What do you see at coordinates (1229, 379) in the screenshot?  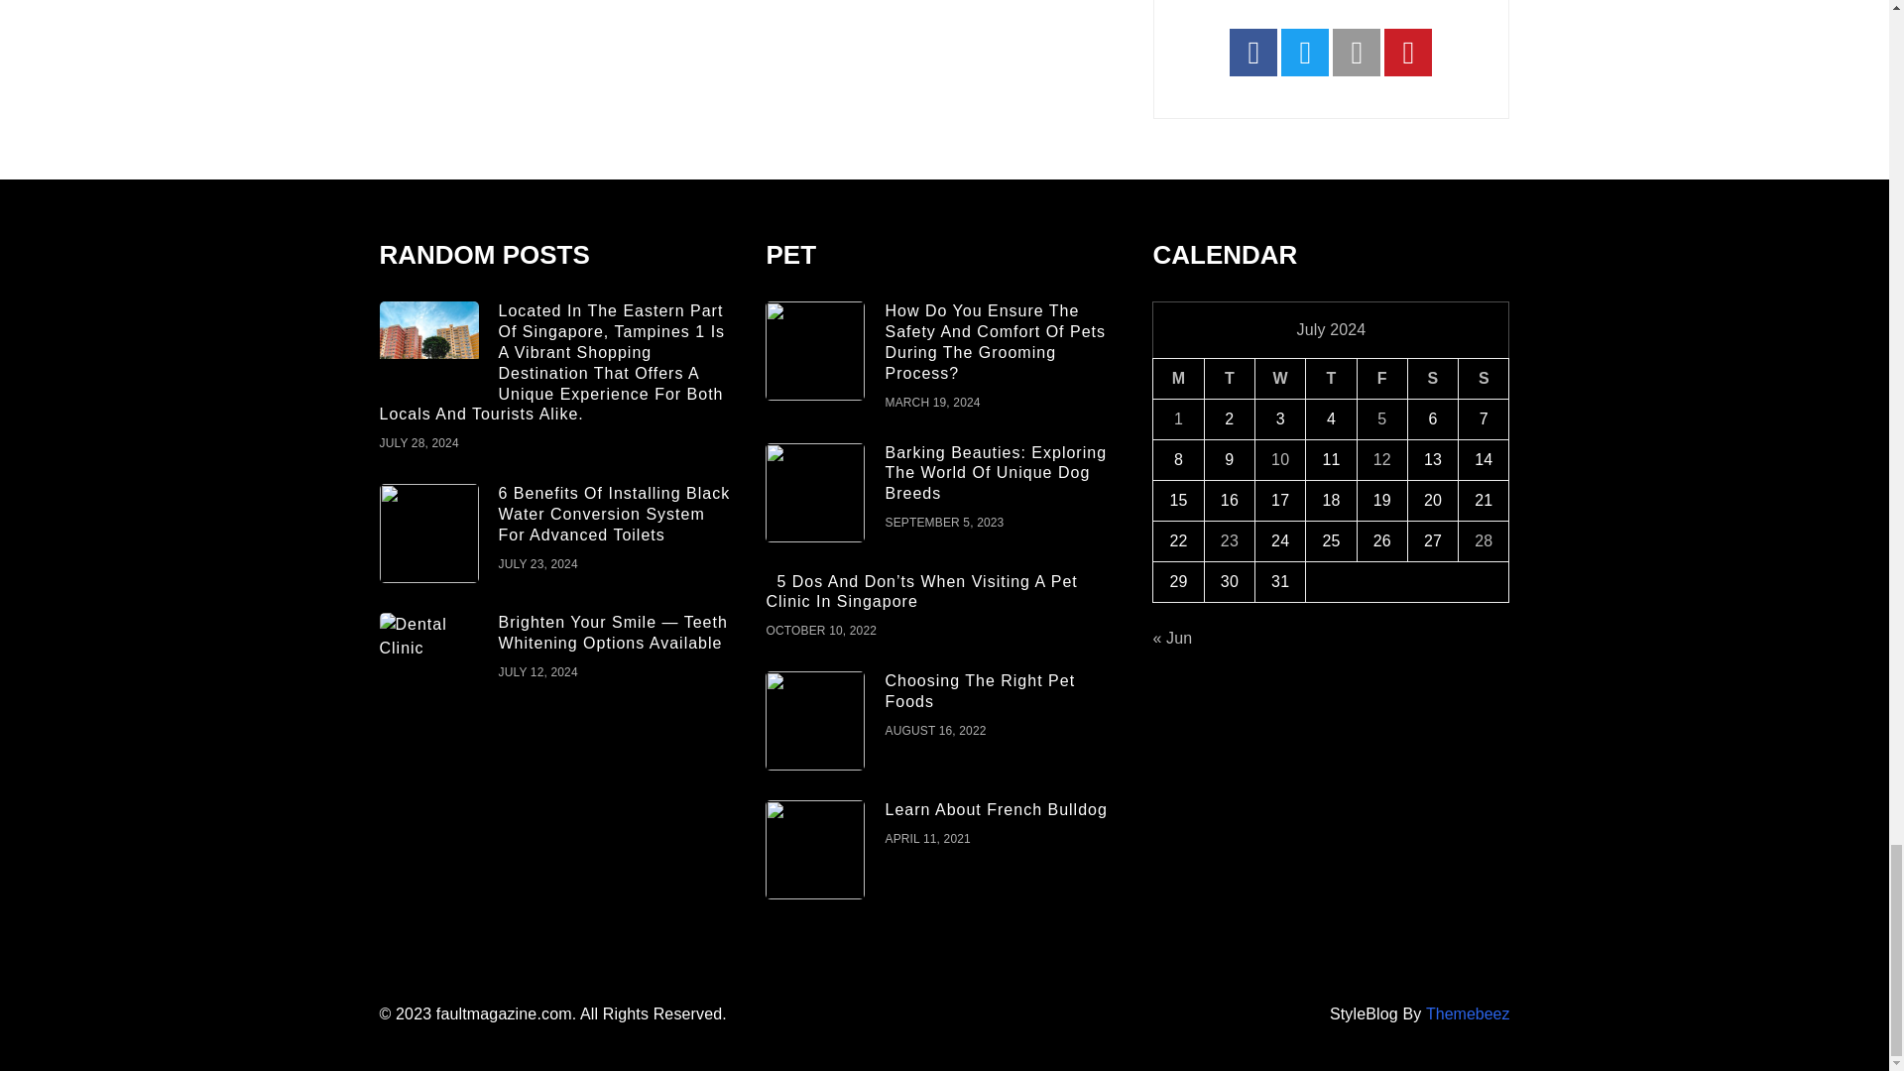 I see `Tuesday` at bounding box center [1229, 379].